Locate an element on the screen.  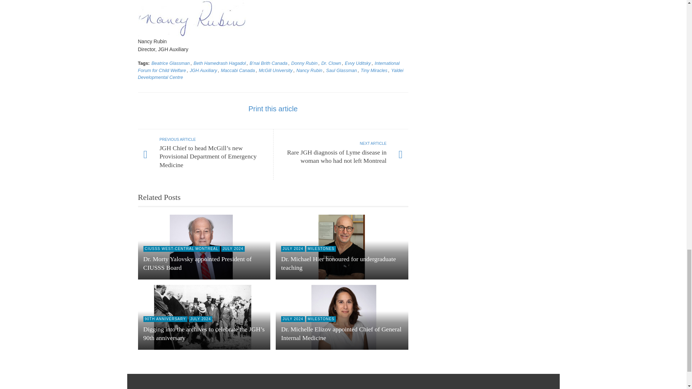
Beatrice Glassman is located at coordinates (170, 63).